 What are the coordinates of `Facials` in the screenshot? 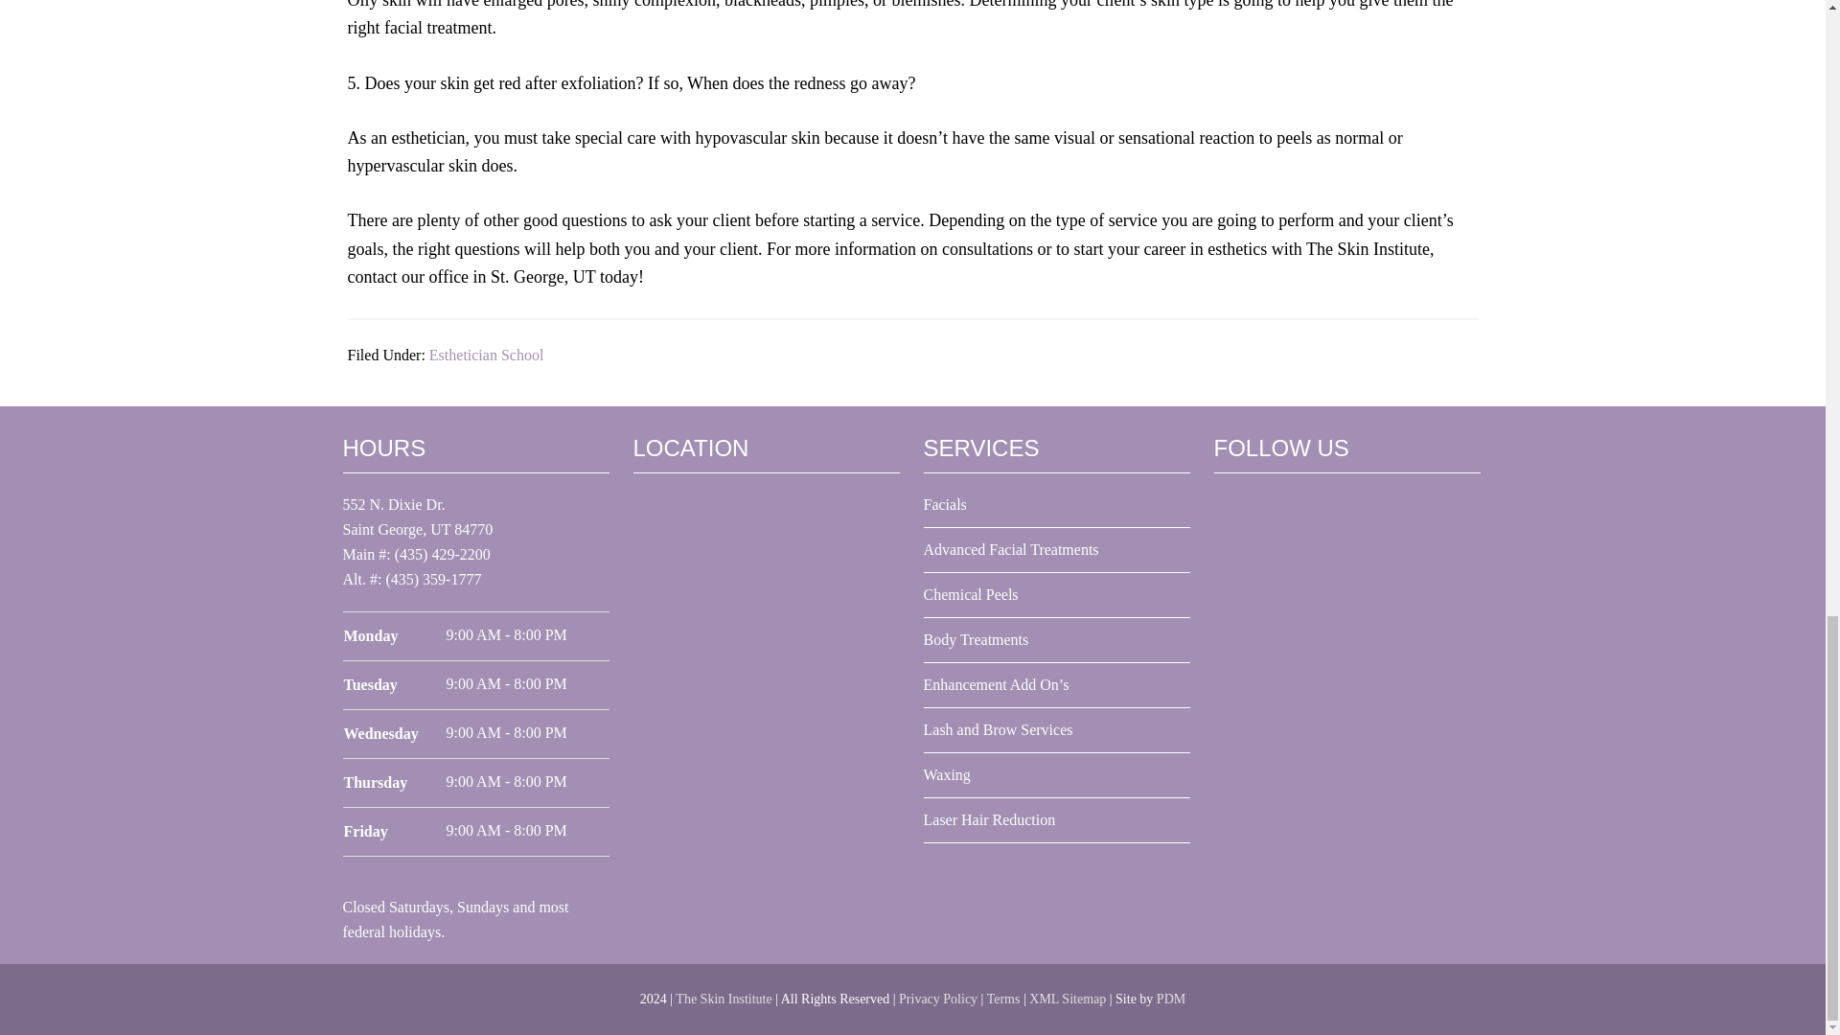 It's located at (945, 504).